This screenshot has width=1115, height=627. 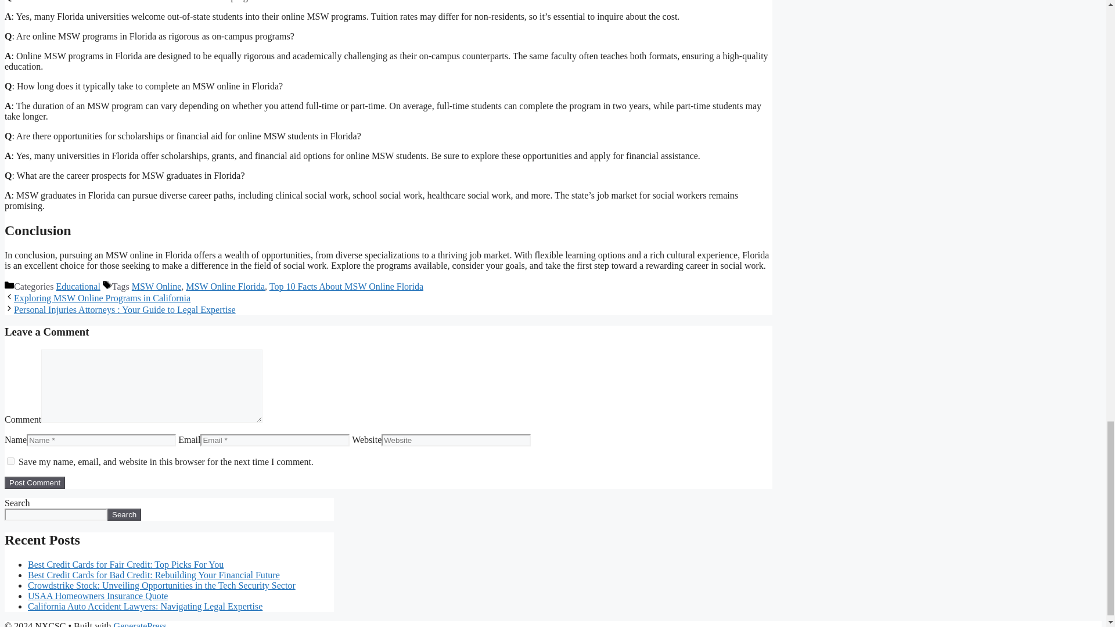 What do you see at coordinates (34, 482) in the screenshot?
I see `Post Comment` at bounding box center [34, 482].